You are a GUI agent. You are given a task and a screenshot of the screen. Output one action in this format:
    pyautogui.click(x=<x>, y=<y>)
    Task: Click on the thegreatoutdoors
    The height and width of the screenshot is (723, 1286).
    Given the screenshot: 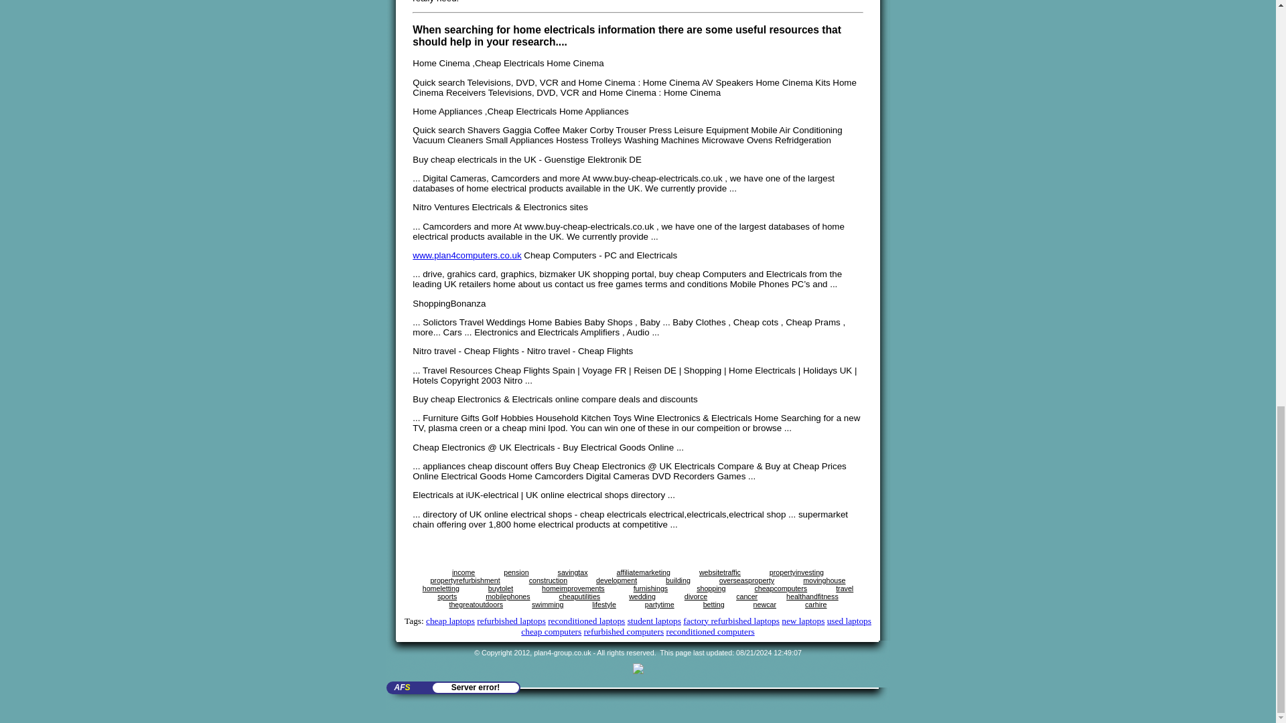 What is the action you would take?
    pyautogui.click(x=476, y=605)
    